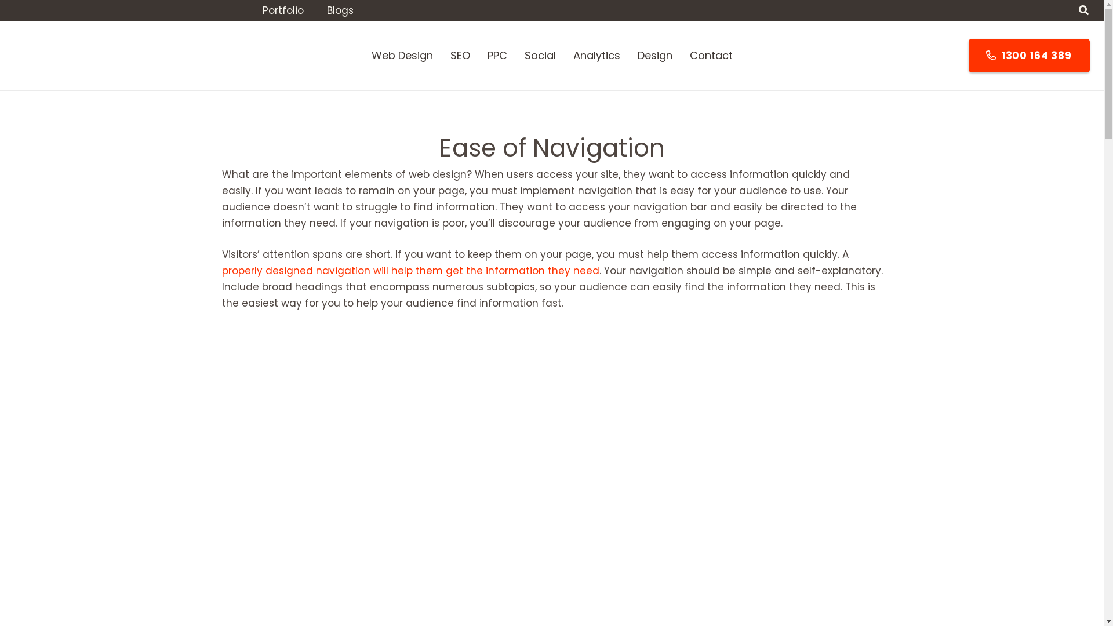 This screenshot has height=626, width=1113. I want to click on SEO, so click(460, 56).